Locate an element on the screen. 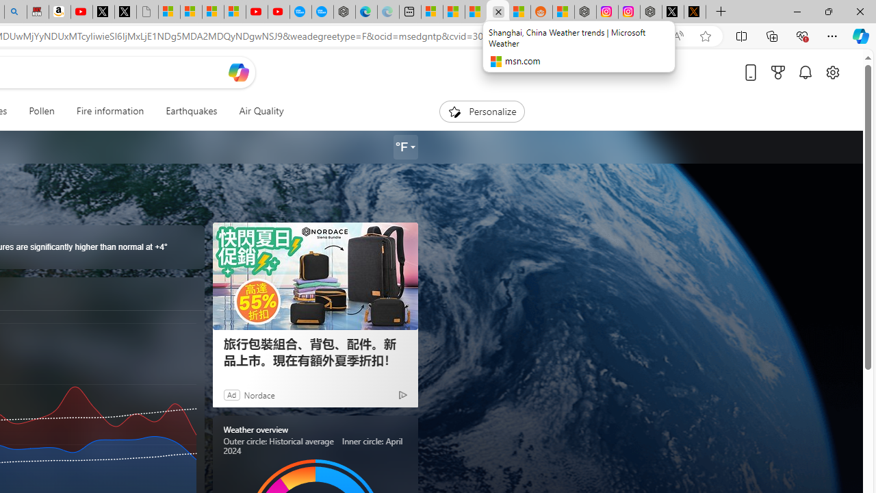 The image size is (876, 493). Personalize is located at coordinates (482, 111).